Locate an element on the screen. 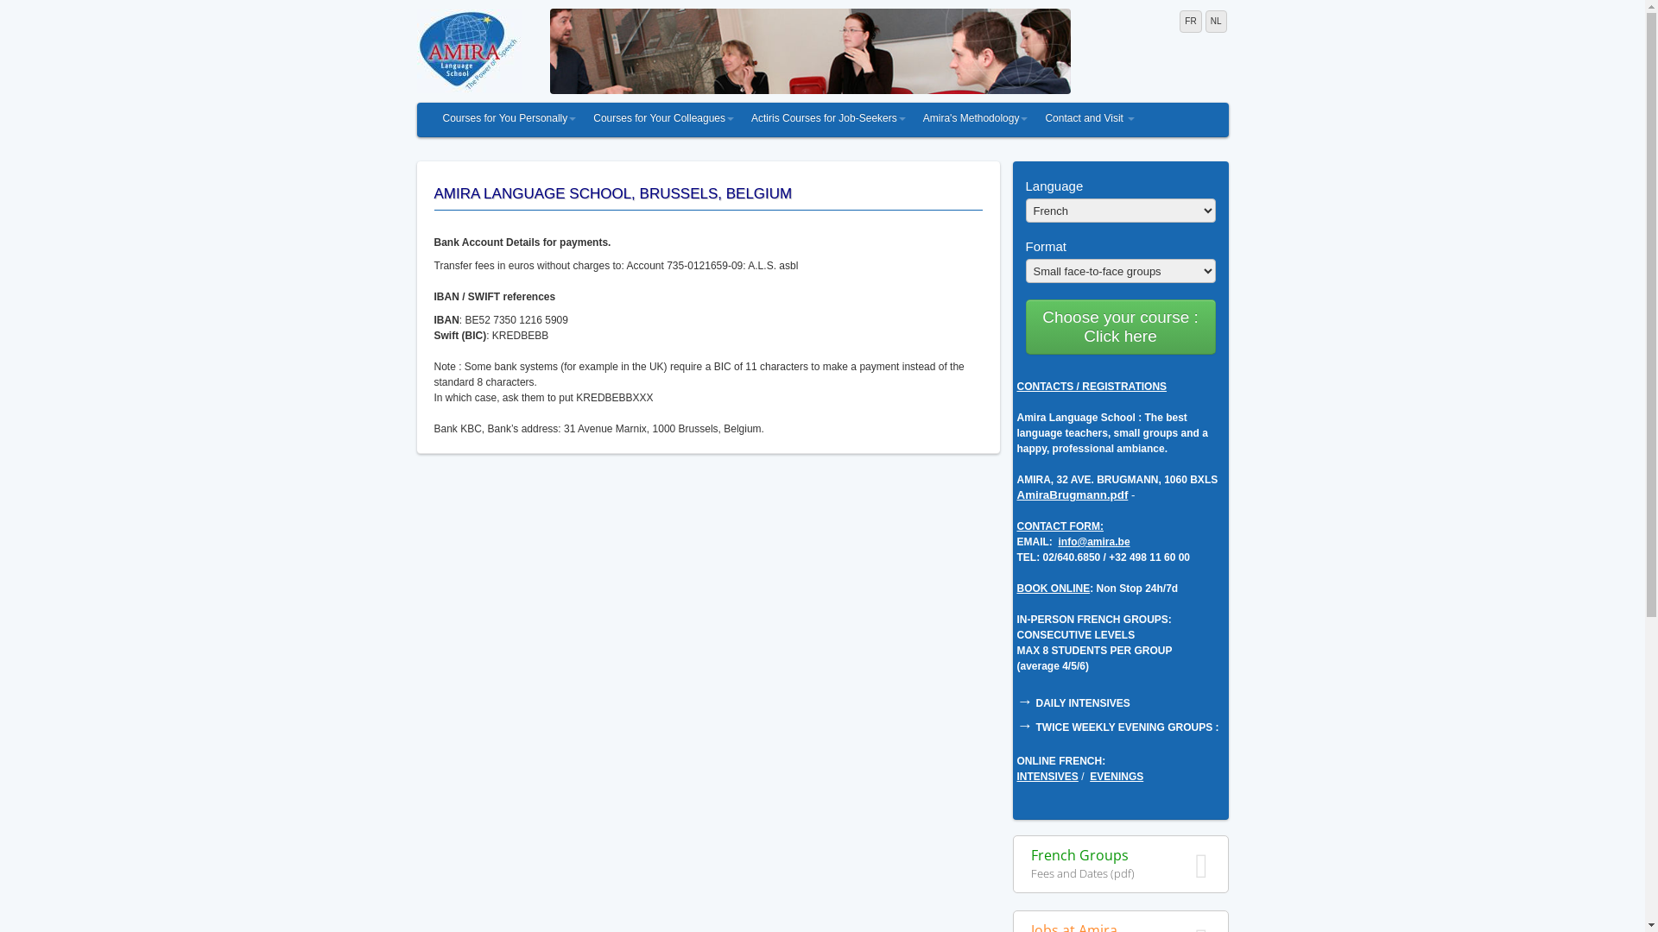  Courses for Your Colleagues is located at coordinates (663, 119).